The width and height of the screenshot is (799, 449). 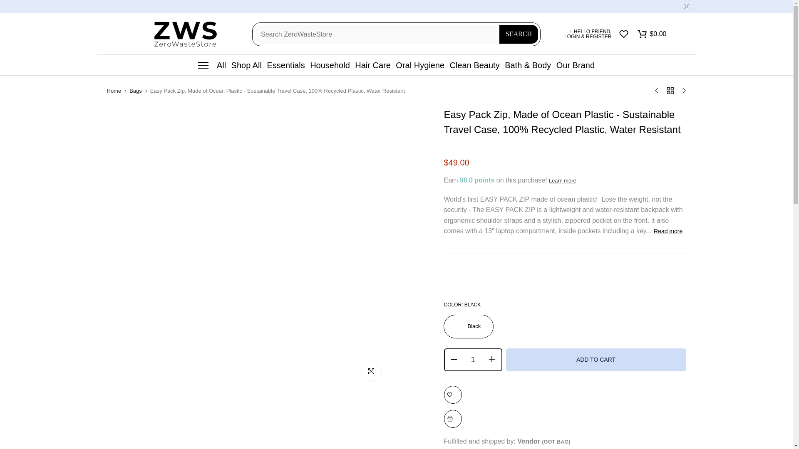 What do you see at coordinates (136, 91) in the screenshot?
I see `Bags` at bounding box center [136, 91].